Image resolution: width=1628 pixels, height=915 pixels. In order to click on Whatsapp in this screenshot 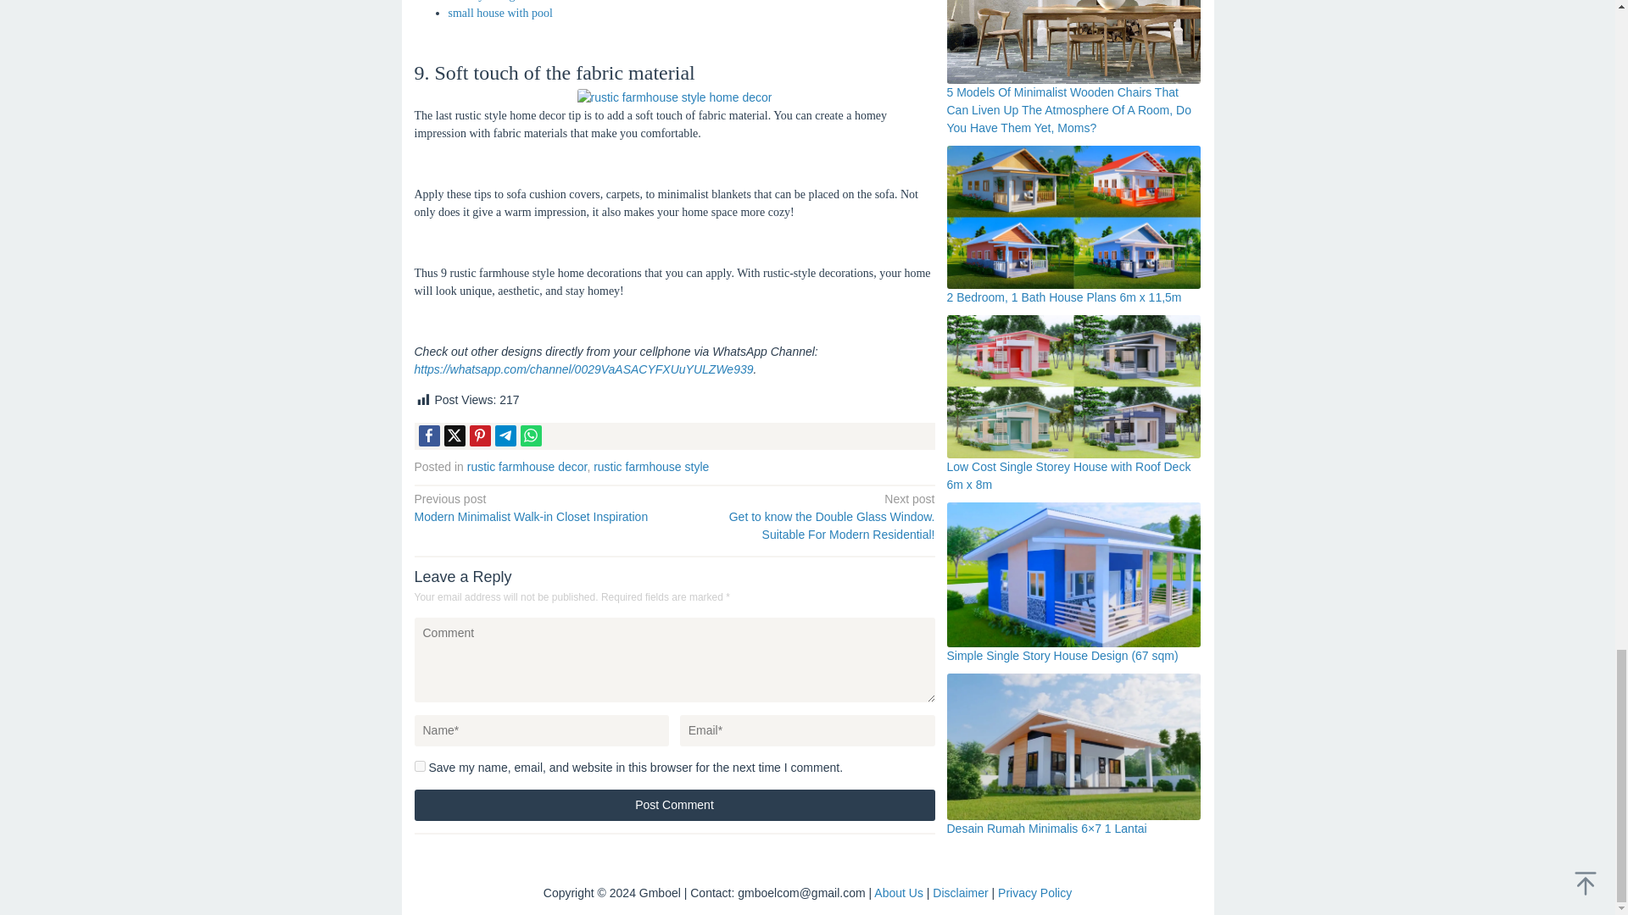, I will do `click(531, 435)`.